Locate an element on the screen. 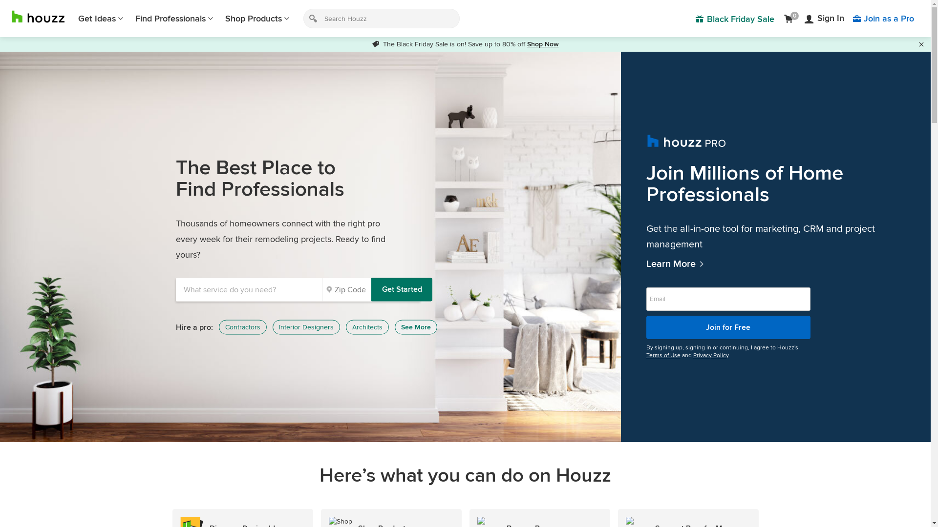 The height and width of the screenshot is (527, 938). See More is located at coordinates (416, 327).